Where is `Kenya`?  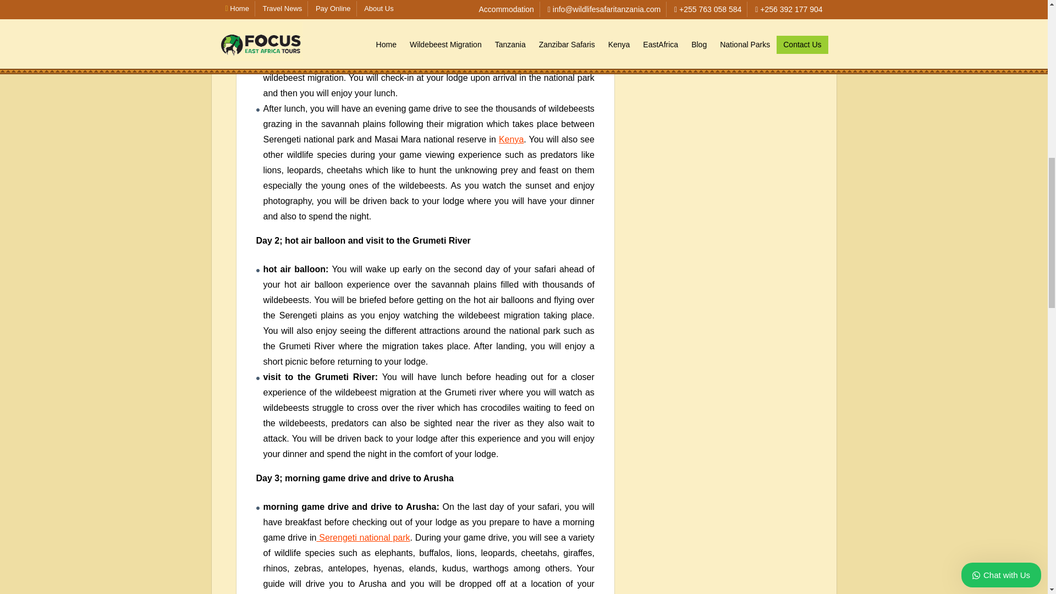 Kenya is located at coordinates (511, 140).